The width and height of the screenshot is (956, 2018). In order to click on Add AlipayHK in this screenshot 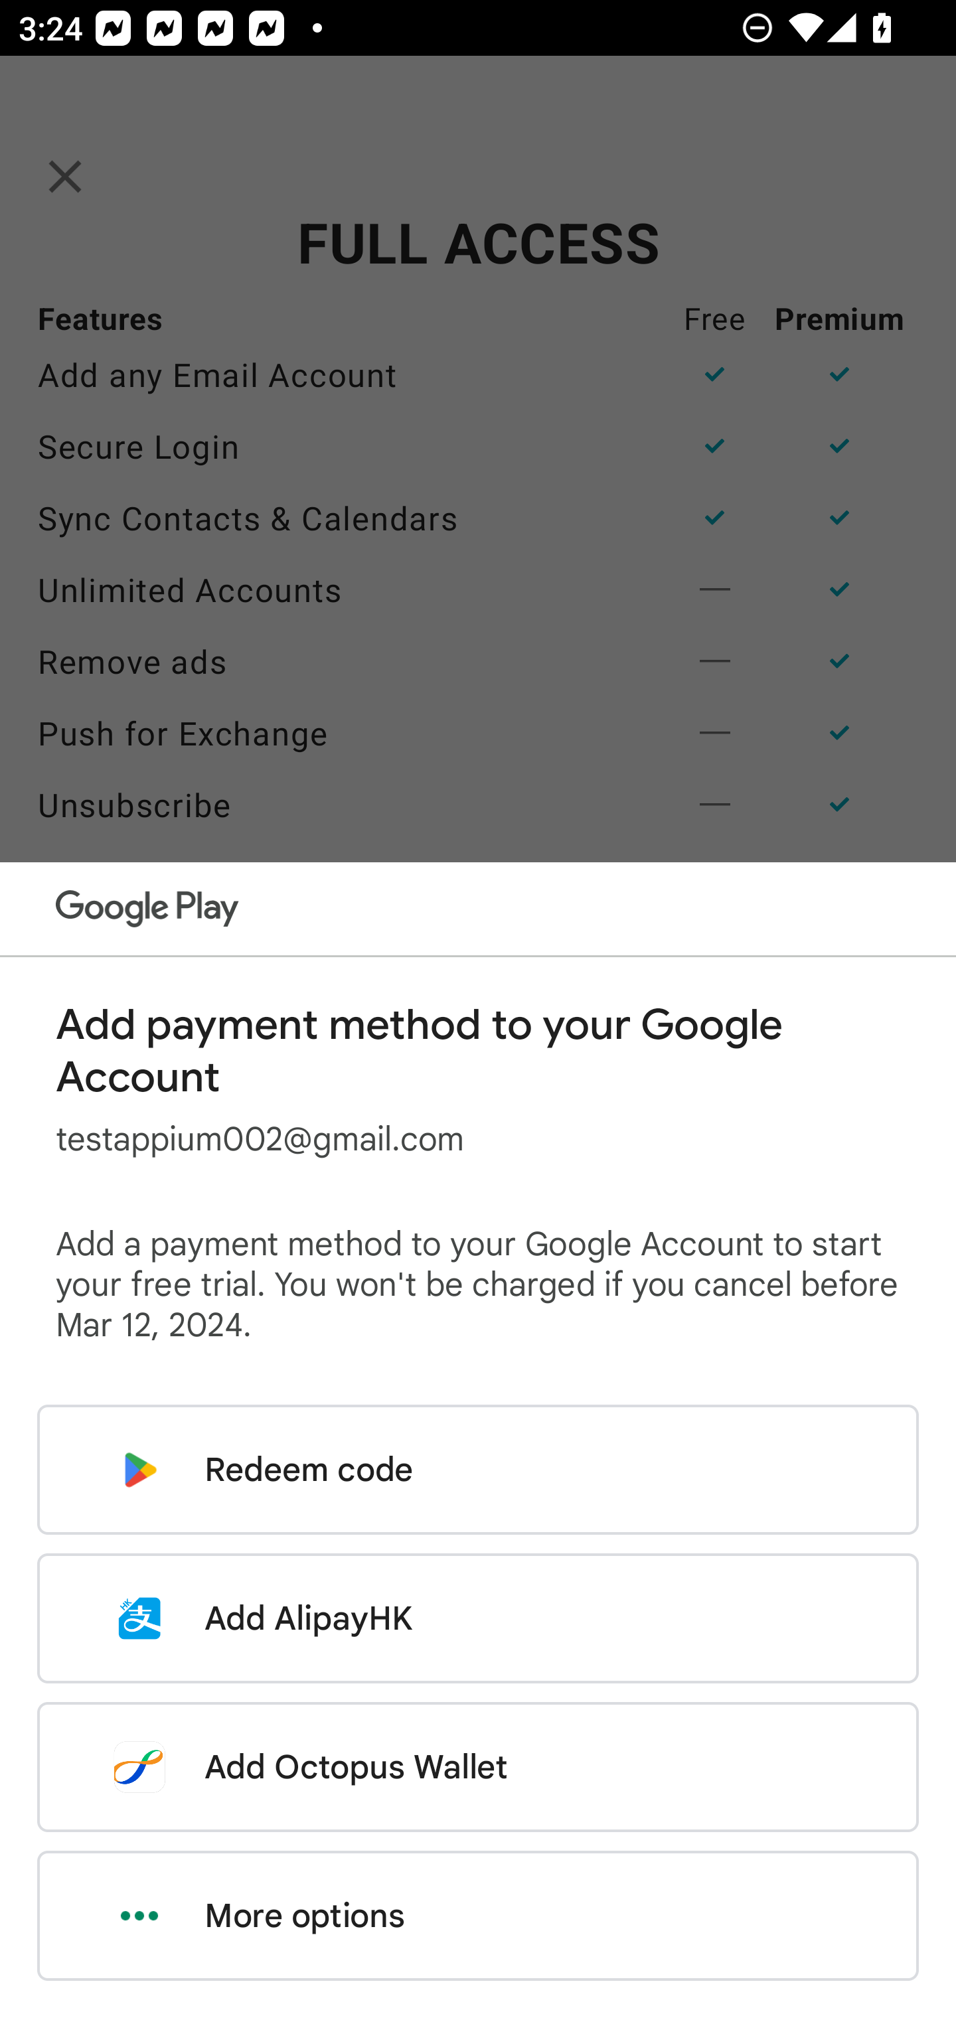, I will do `click(478, 1618)`.